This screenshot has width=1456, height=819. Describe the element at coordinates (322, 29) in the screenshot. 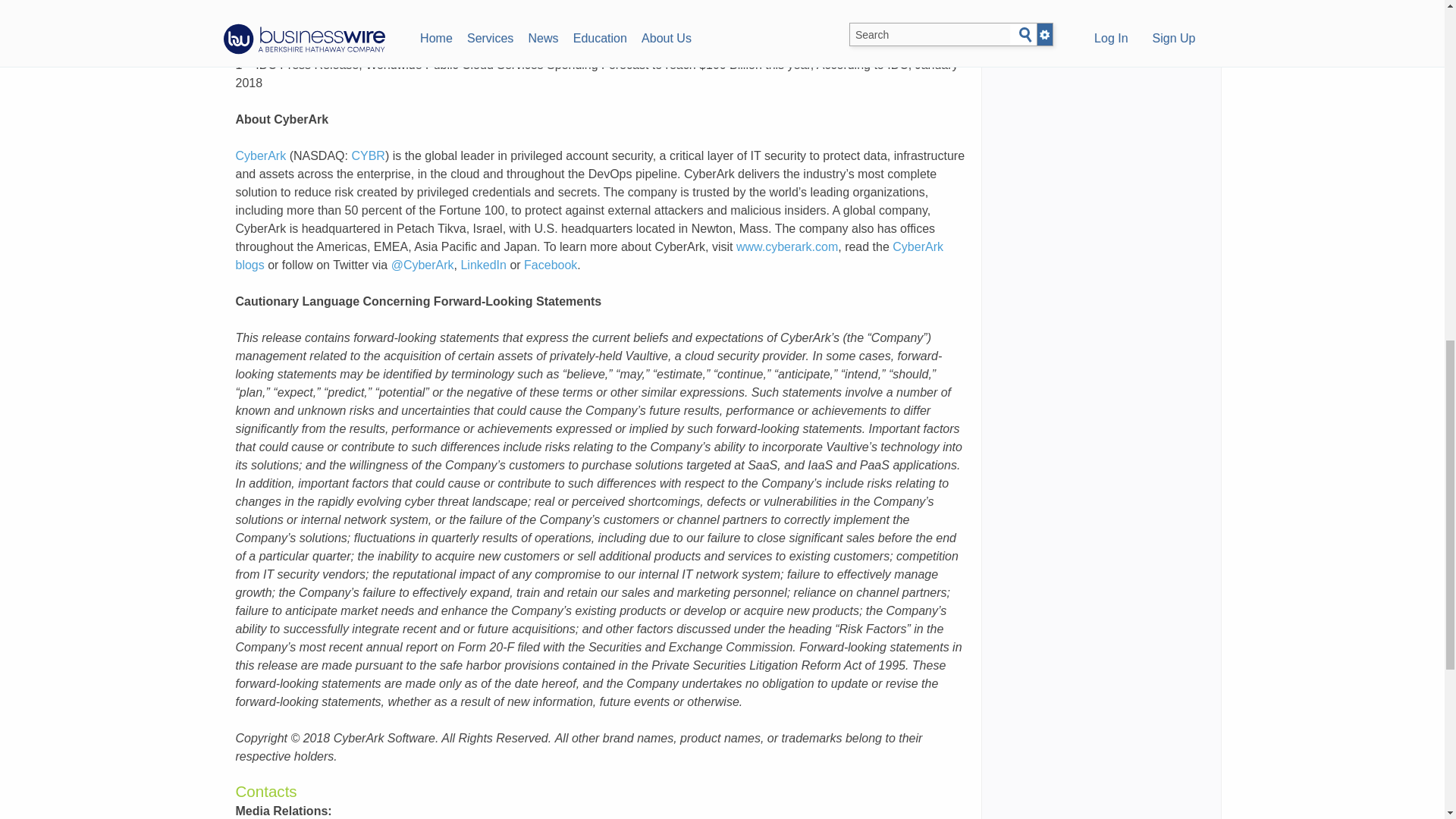

I see `privileged access` at that location.